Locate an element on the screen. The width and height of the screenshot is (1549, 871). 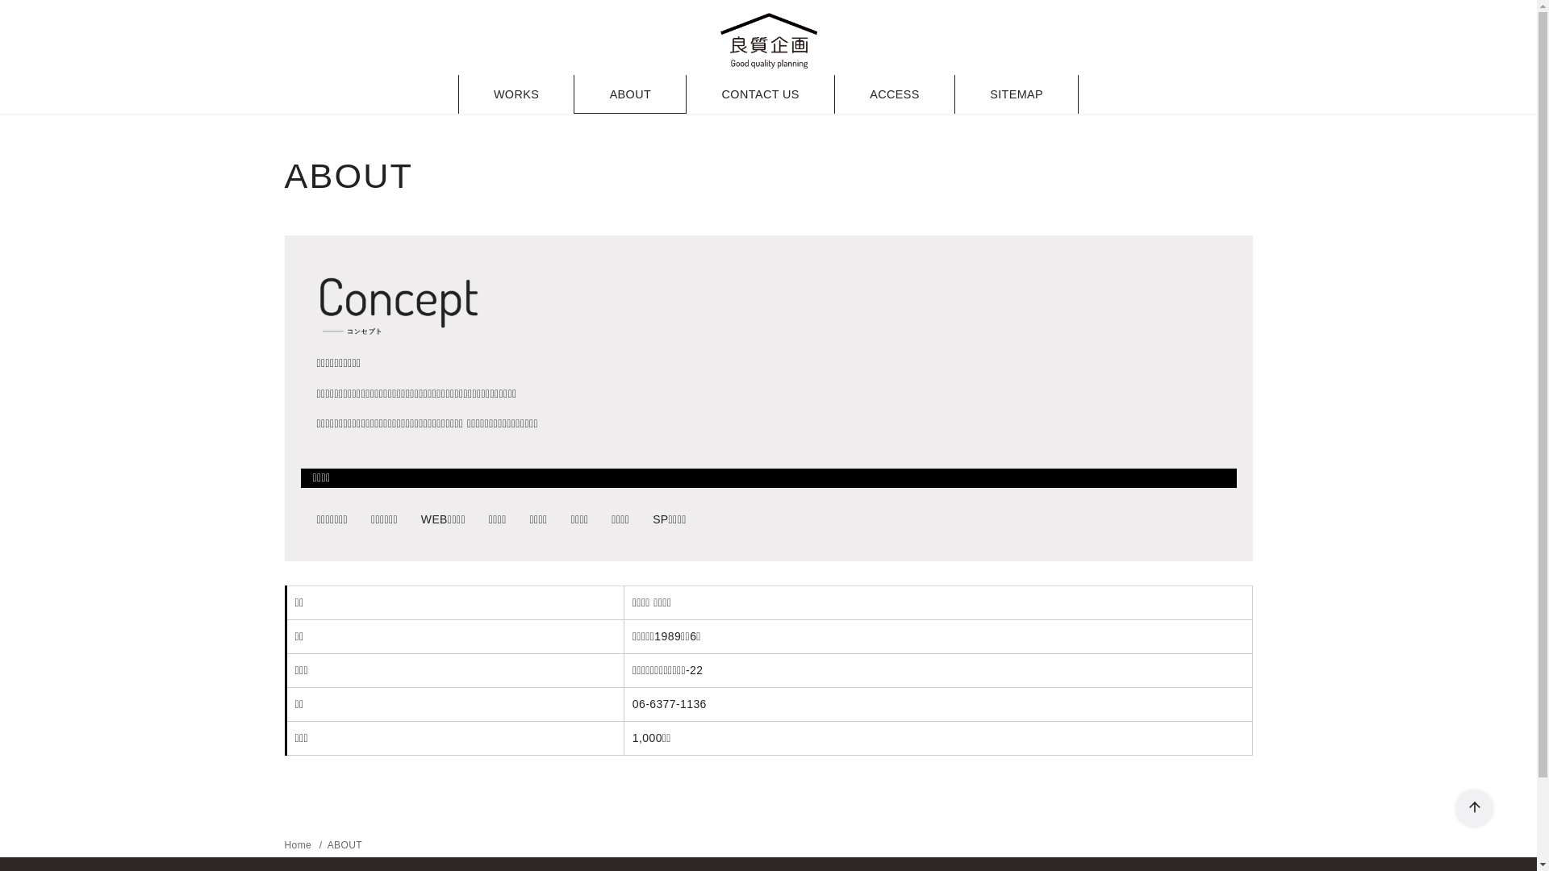
CONTACT US is located at coordinates (760, 94).